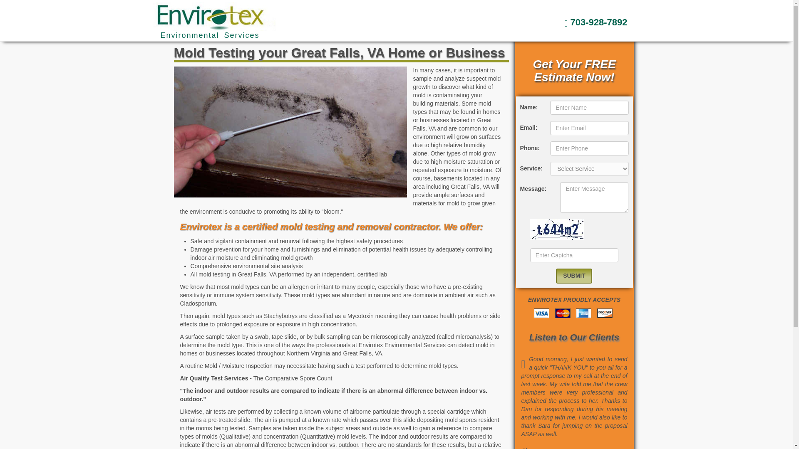 The width and height of the screenshot is (799, 449). Describe the element at coordinates (214, 4) in the screenshot. I see `Environmental Services` at that location.